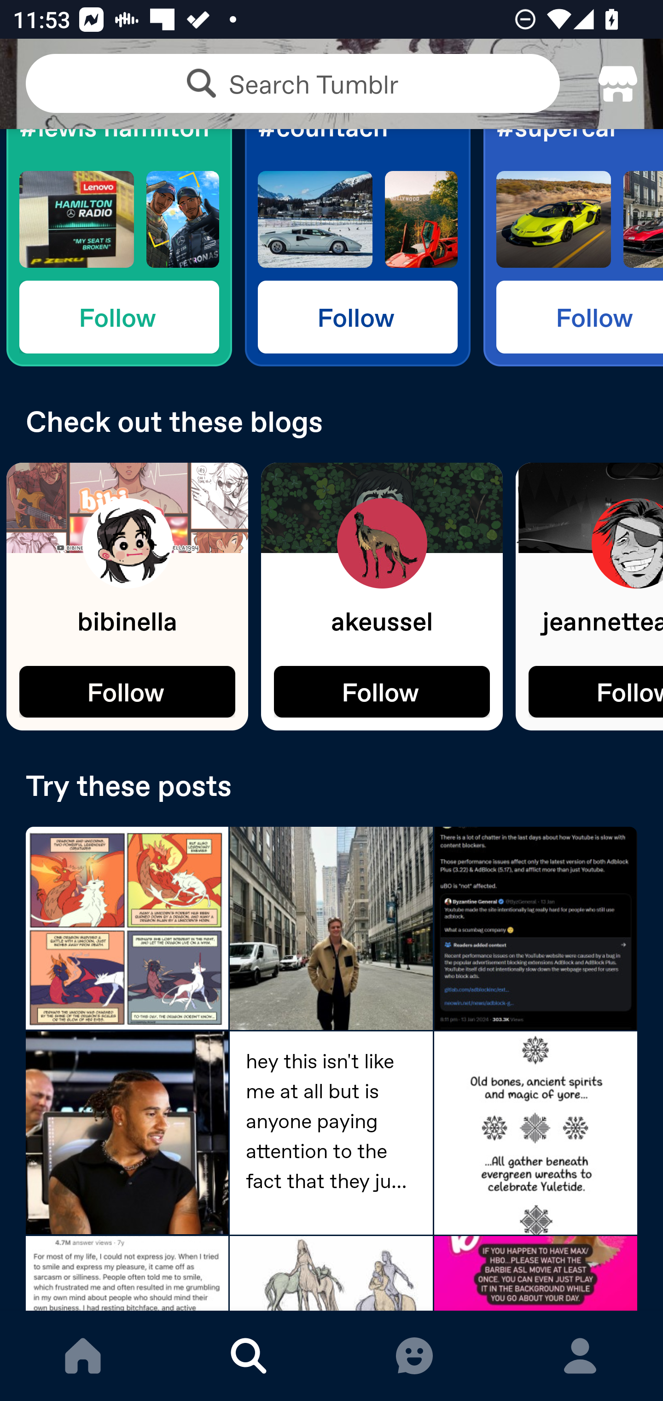 The width and height of the screenshot is (663, 1401). I want to click on MESSAGES, so click(414, 1356).